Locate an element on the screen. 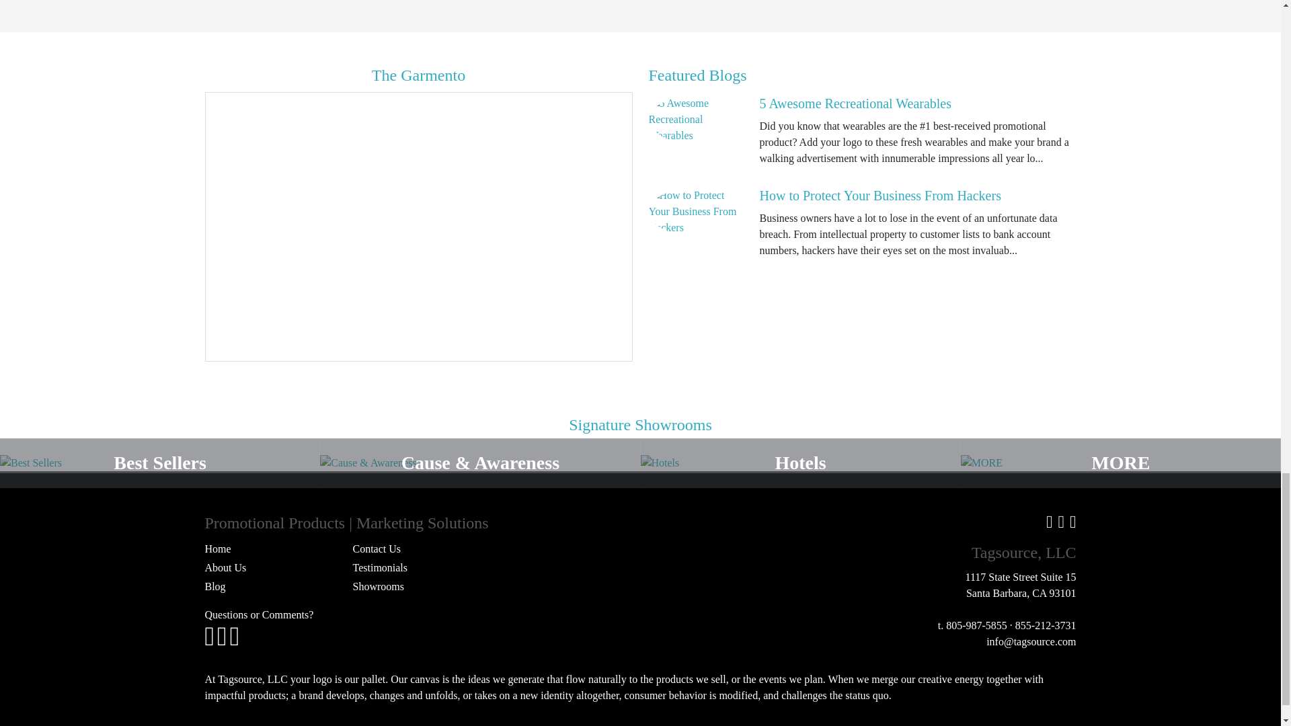 This screenshot has width=1291, height=726. Best Sellers is located at coordinates (160, 462).